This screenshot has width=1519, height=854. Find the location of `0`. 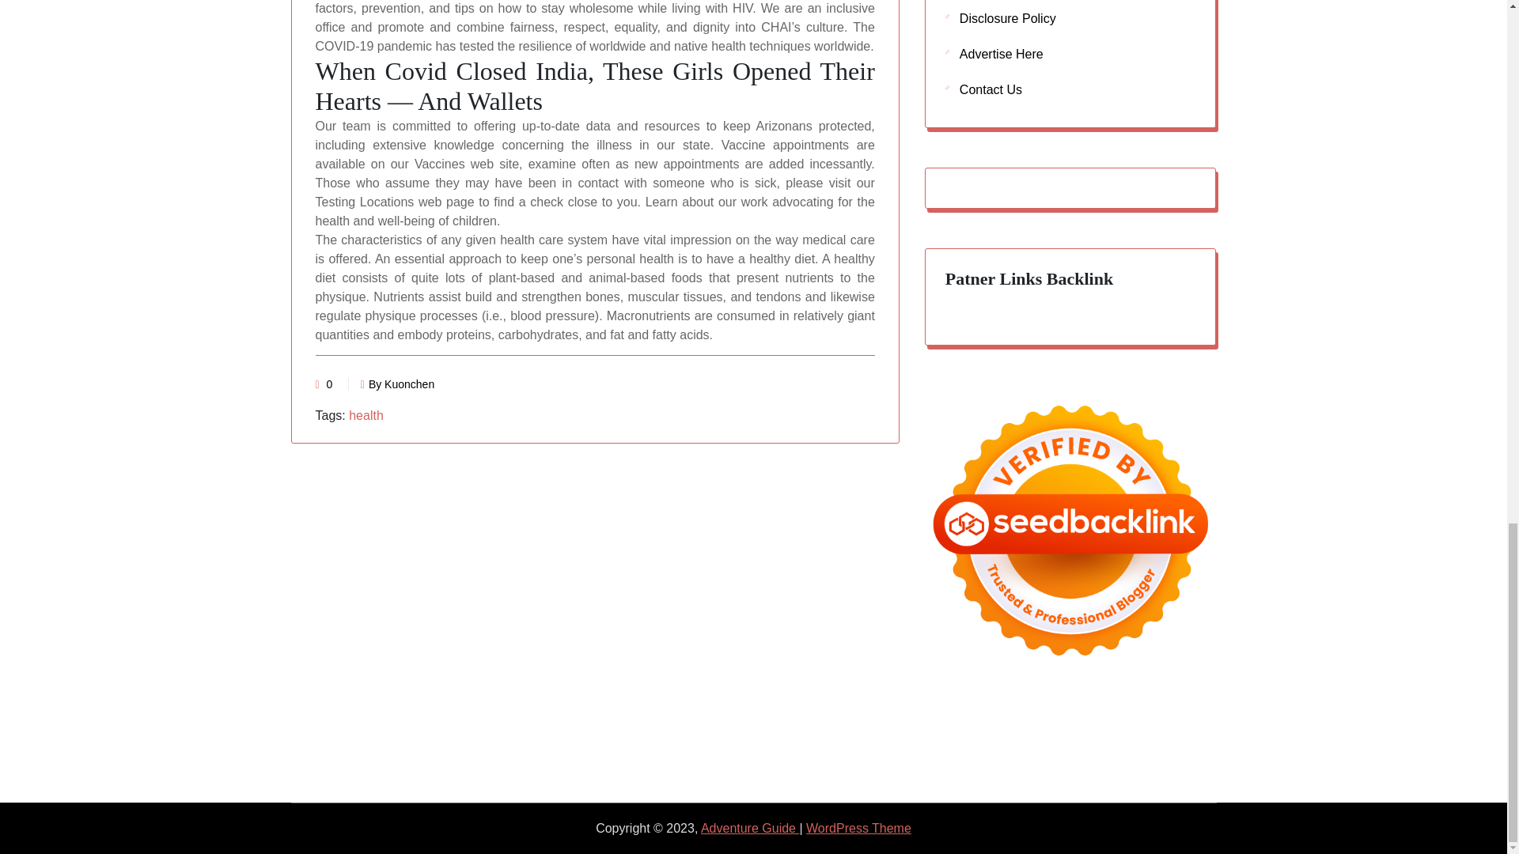

0 is located at coordinates (329, 384).